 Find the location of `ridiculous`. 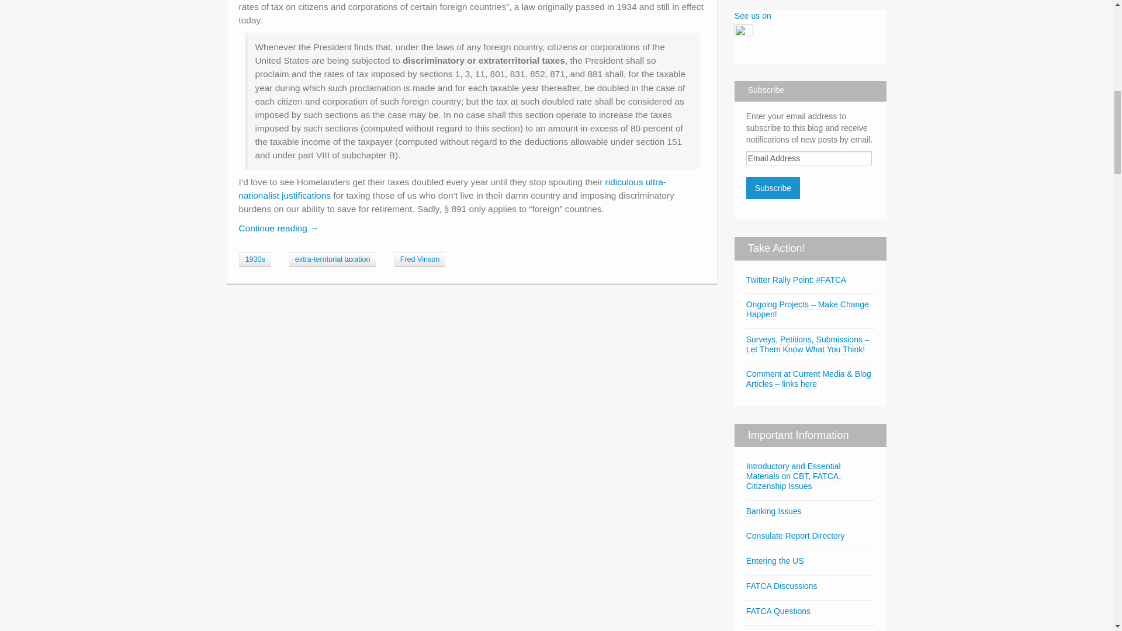

ridiculous is located at coordinates (624, 182).